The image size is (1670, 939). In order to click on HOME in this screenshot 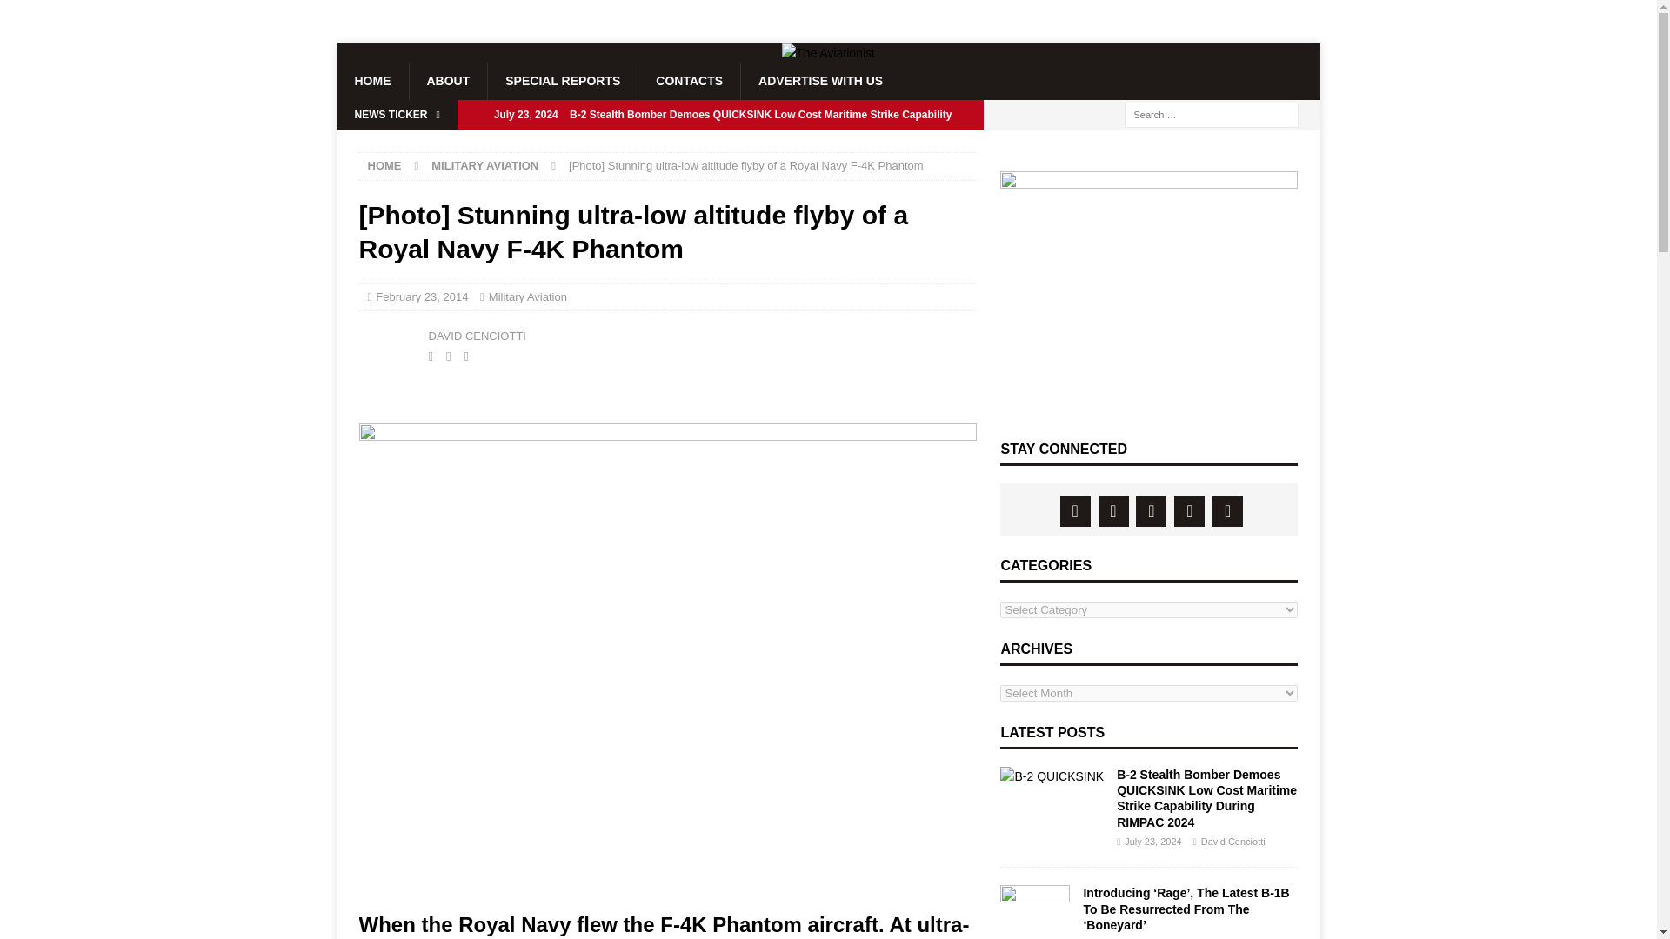, I will do `click(384, 165)`.